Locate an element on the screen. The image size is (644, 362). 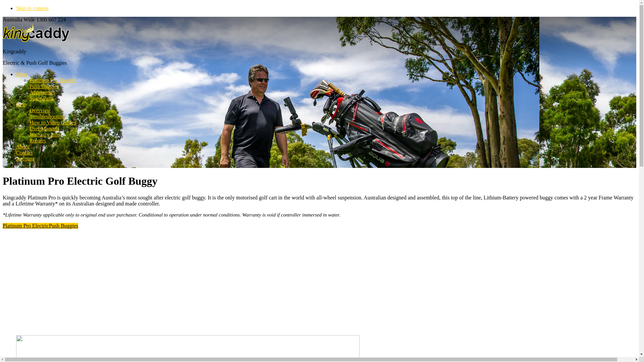
Warranty Info is located at coordinates (45, 135).